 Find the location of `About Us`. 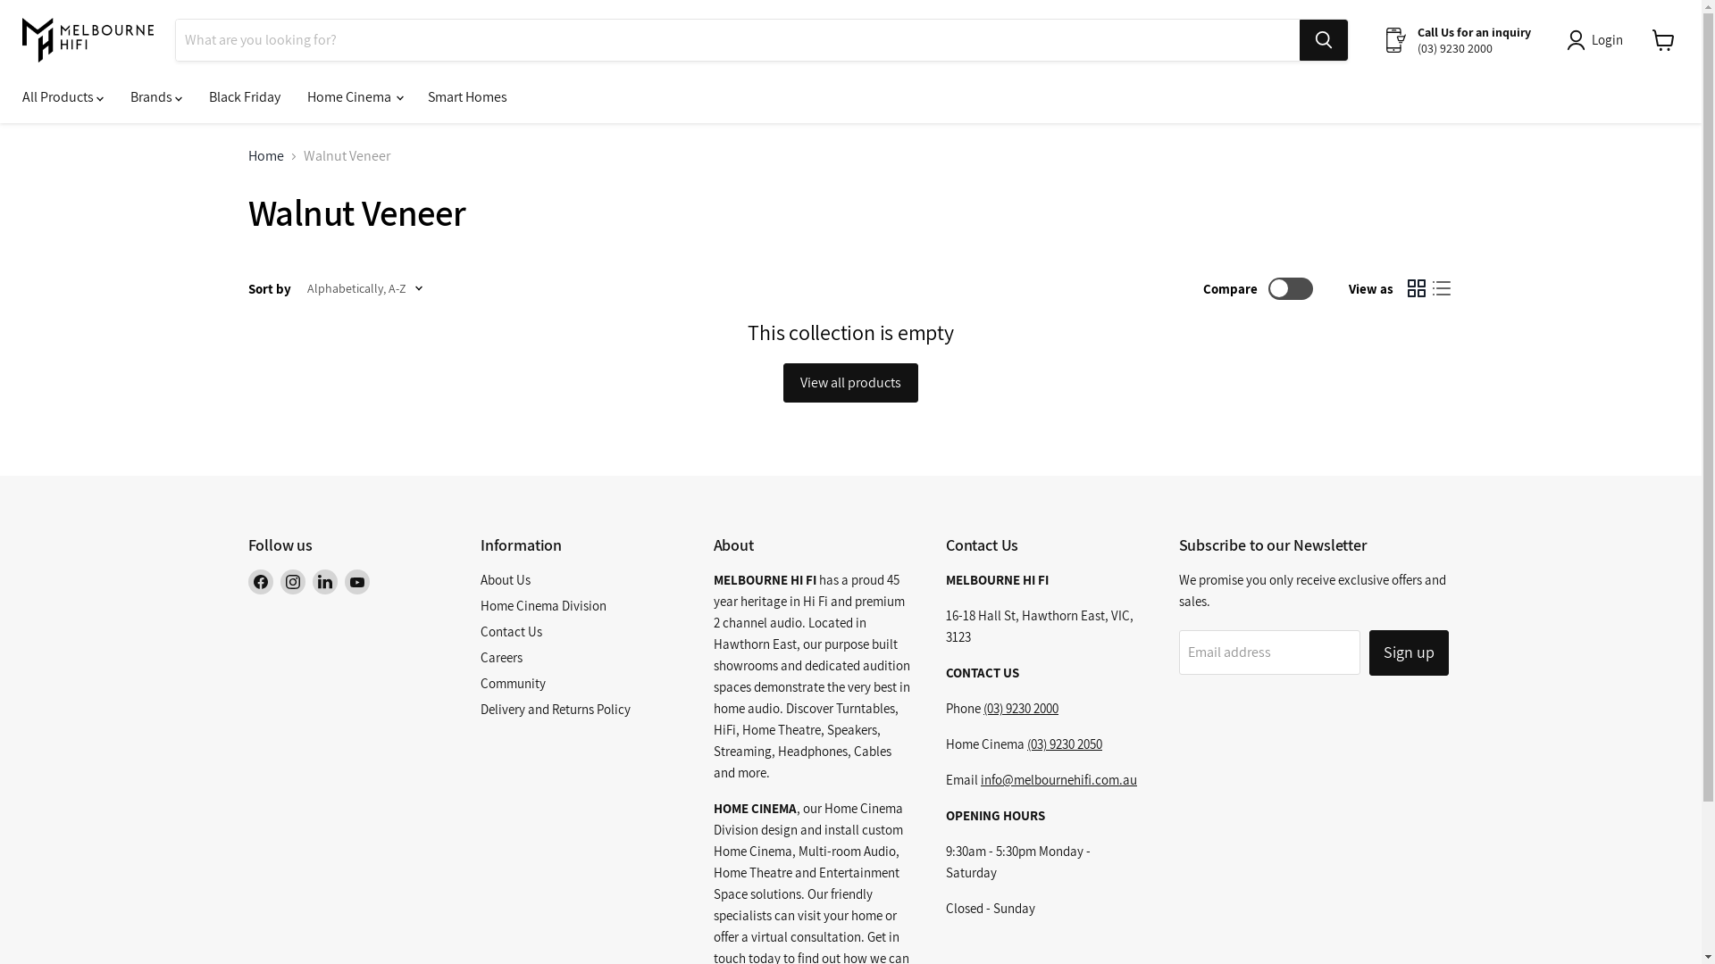

About Us is located at coordinates (506, 580).